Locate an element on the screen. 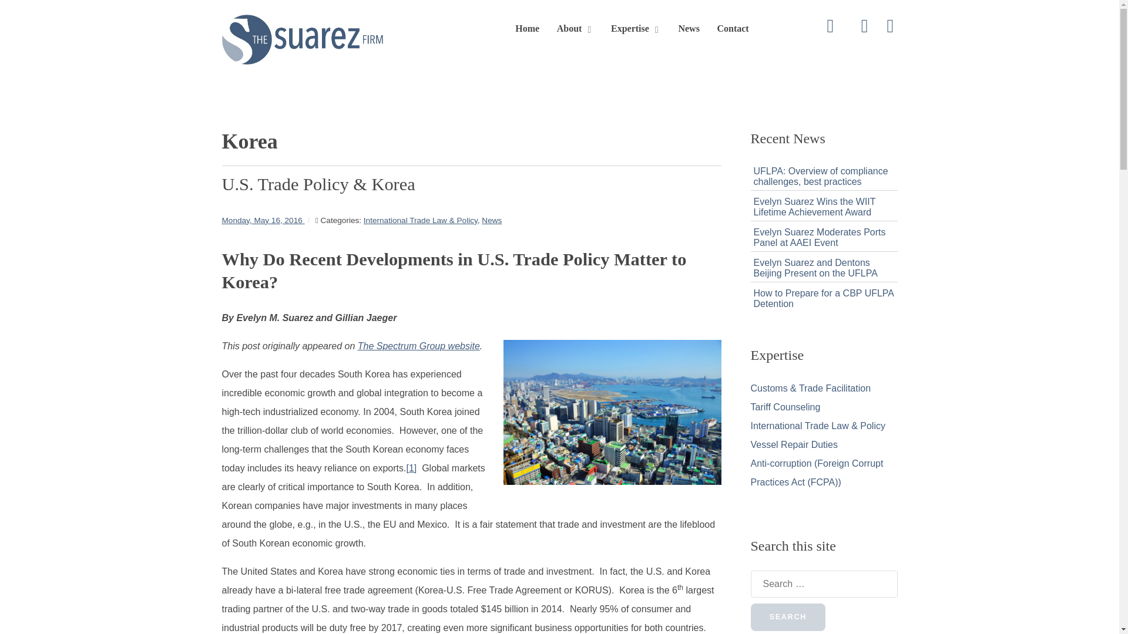 The width and height of the screenshot is (1128, 634). Monday, May 16, 2016 is located at coordinates (263, 221).